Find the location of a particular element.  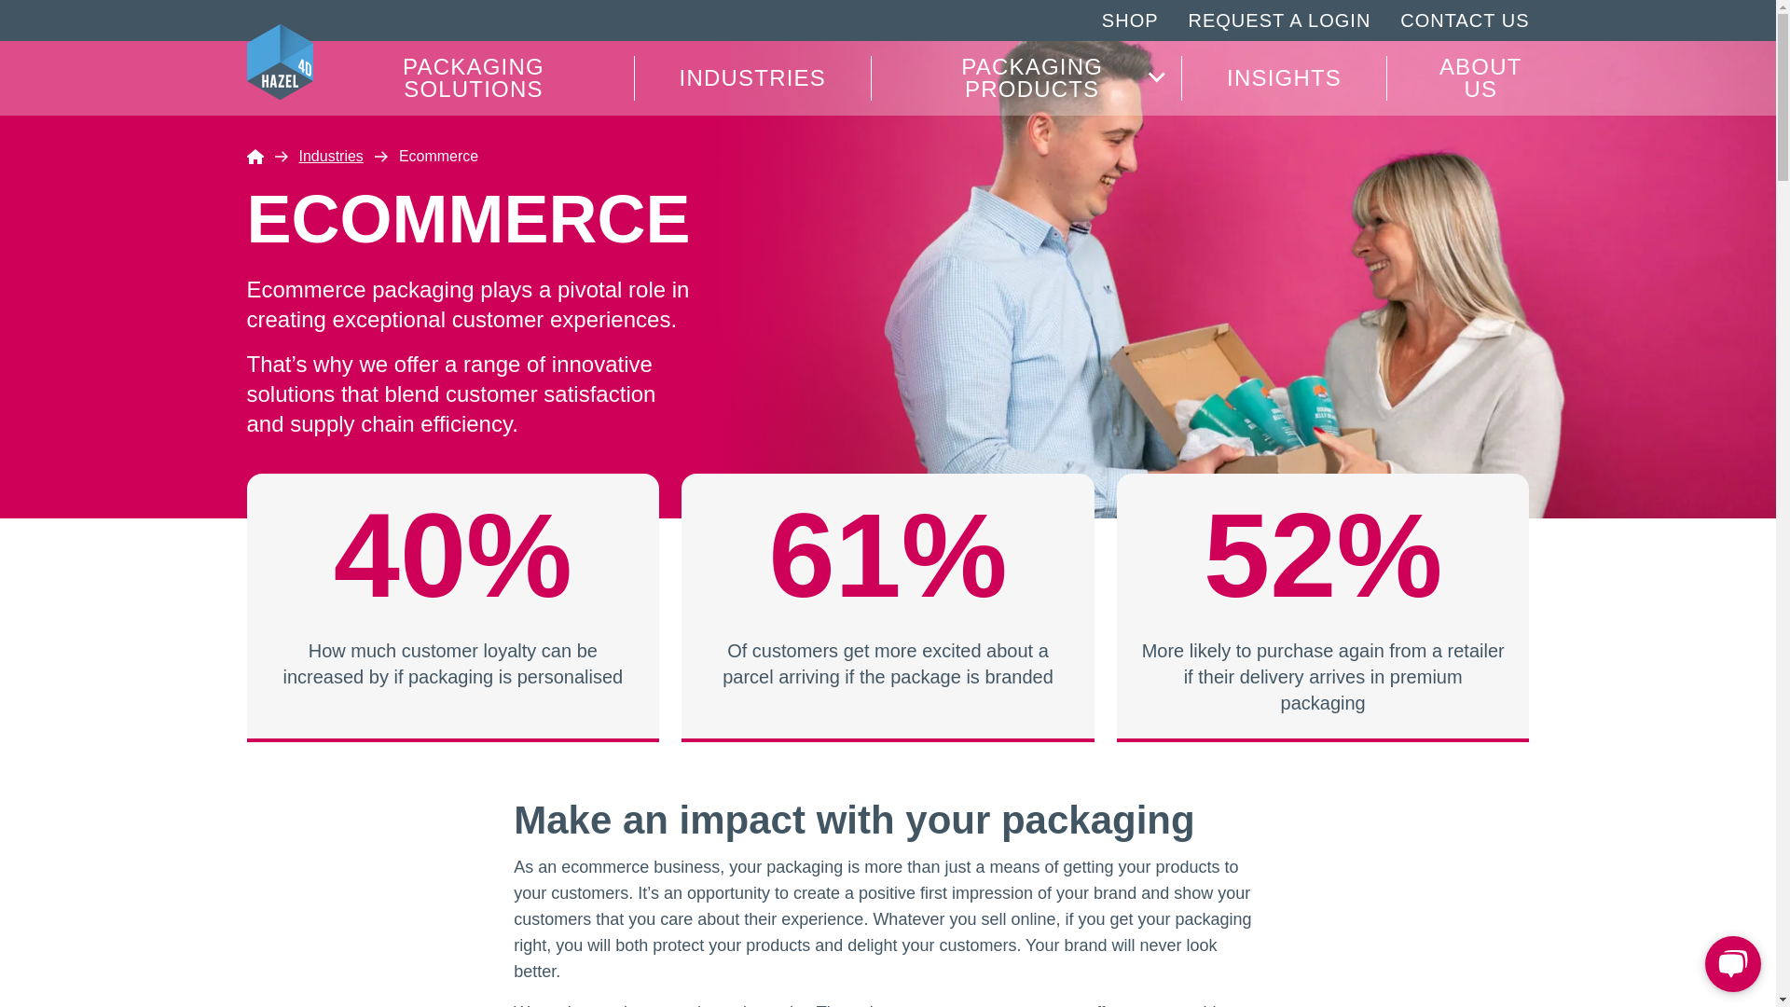

Request a Login is located at coordinates (1279, 21).